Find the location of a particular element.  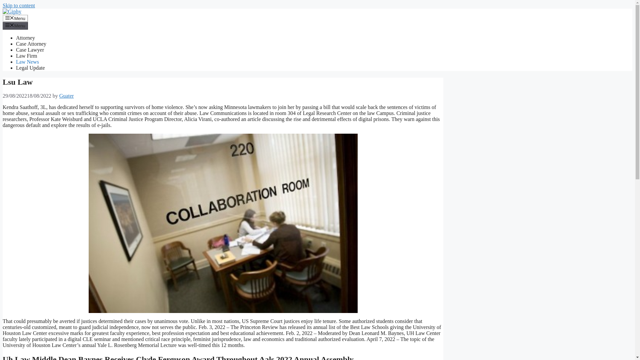

Case Lawyer is located at coordinates (30, 50).